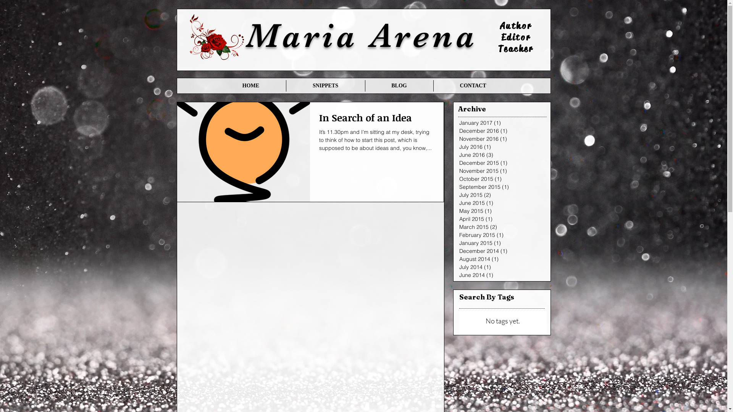 This screenshot has height=412, width=733. I want to click on February 2015 (1), so click(500, 235).